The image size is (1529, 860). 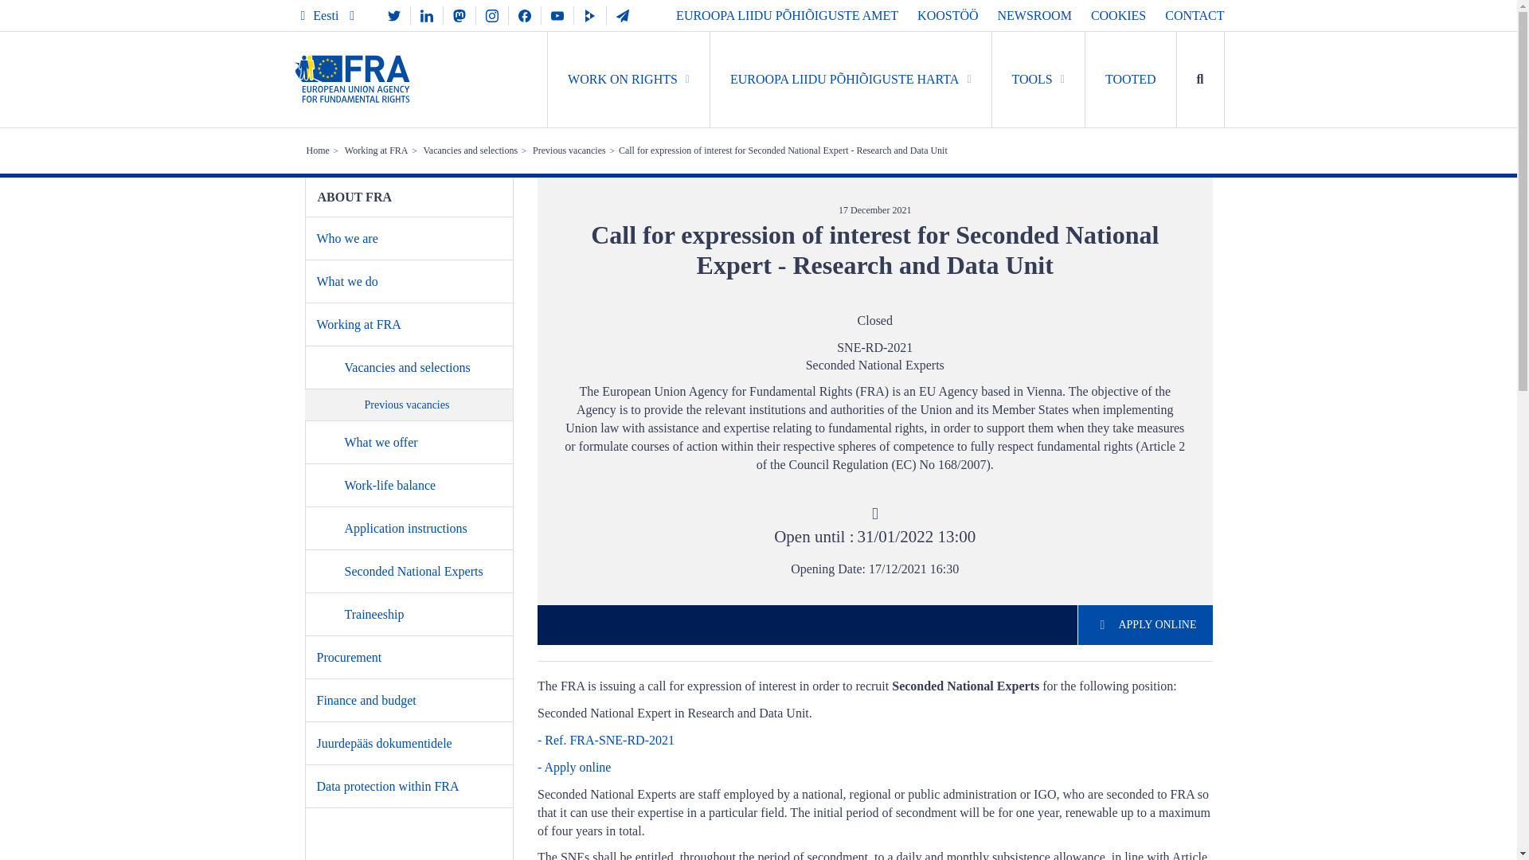 What do you see at coordinates (1195, 15) in the screenshot?
I see `CONTACT` at bounding box center [1195, 15].